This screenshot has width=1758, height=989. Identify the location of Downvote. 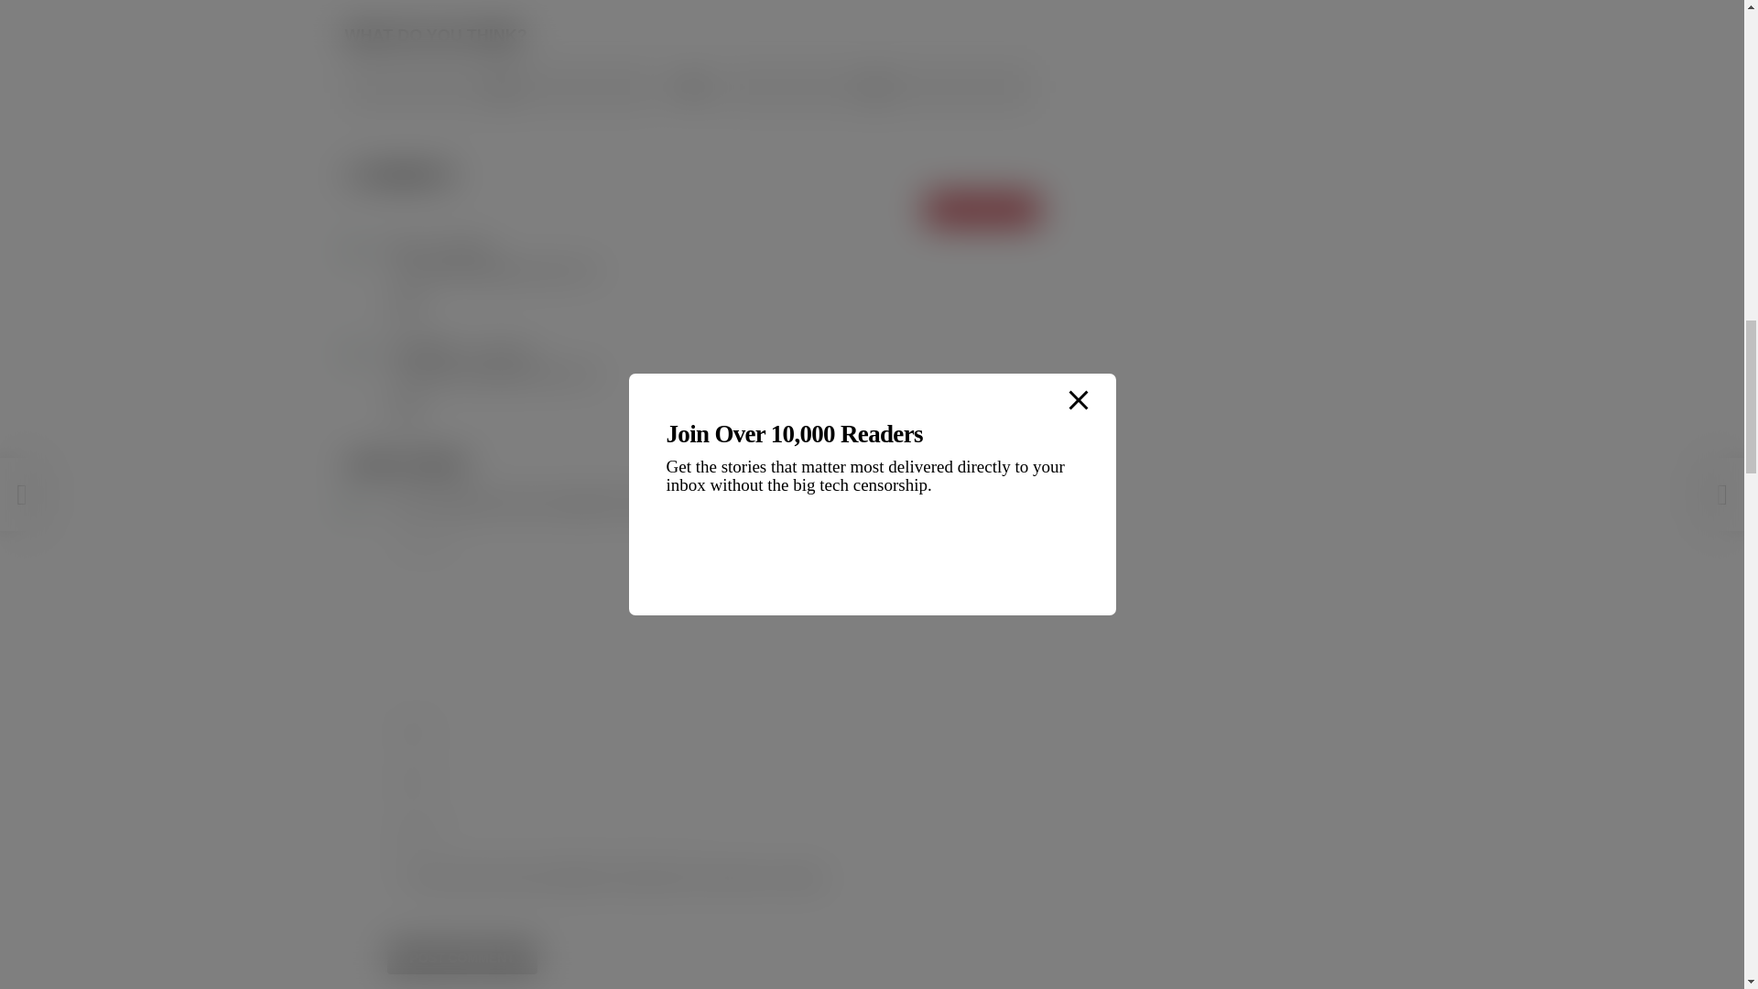
(875, 86).